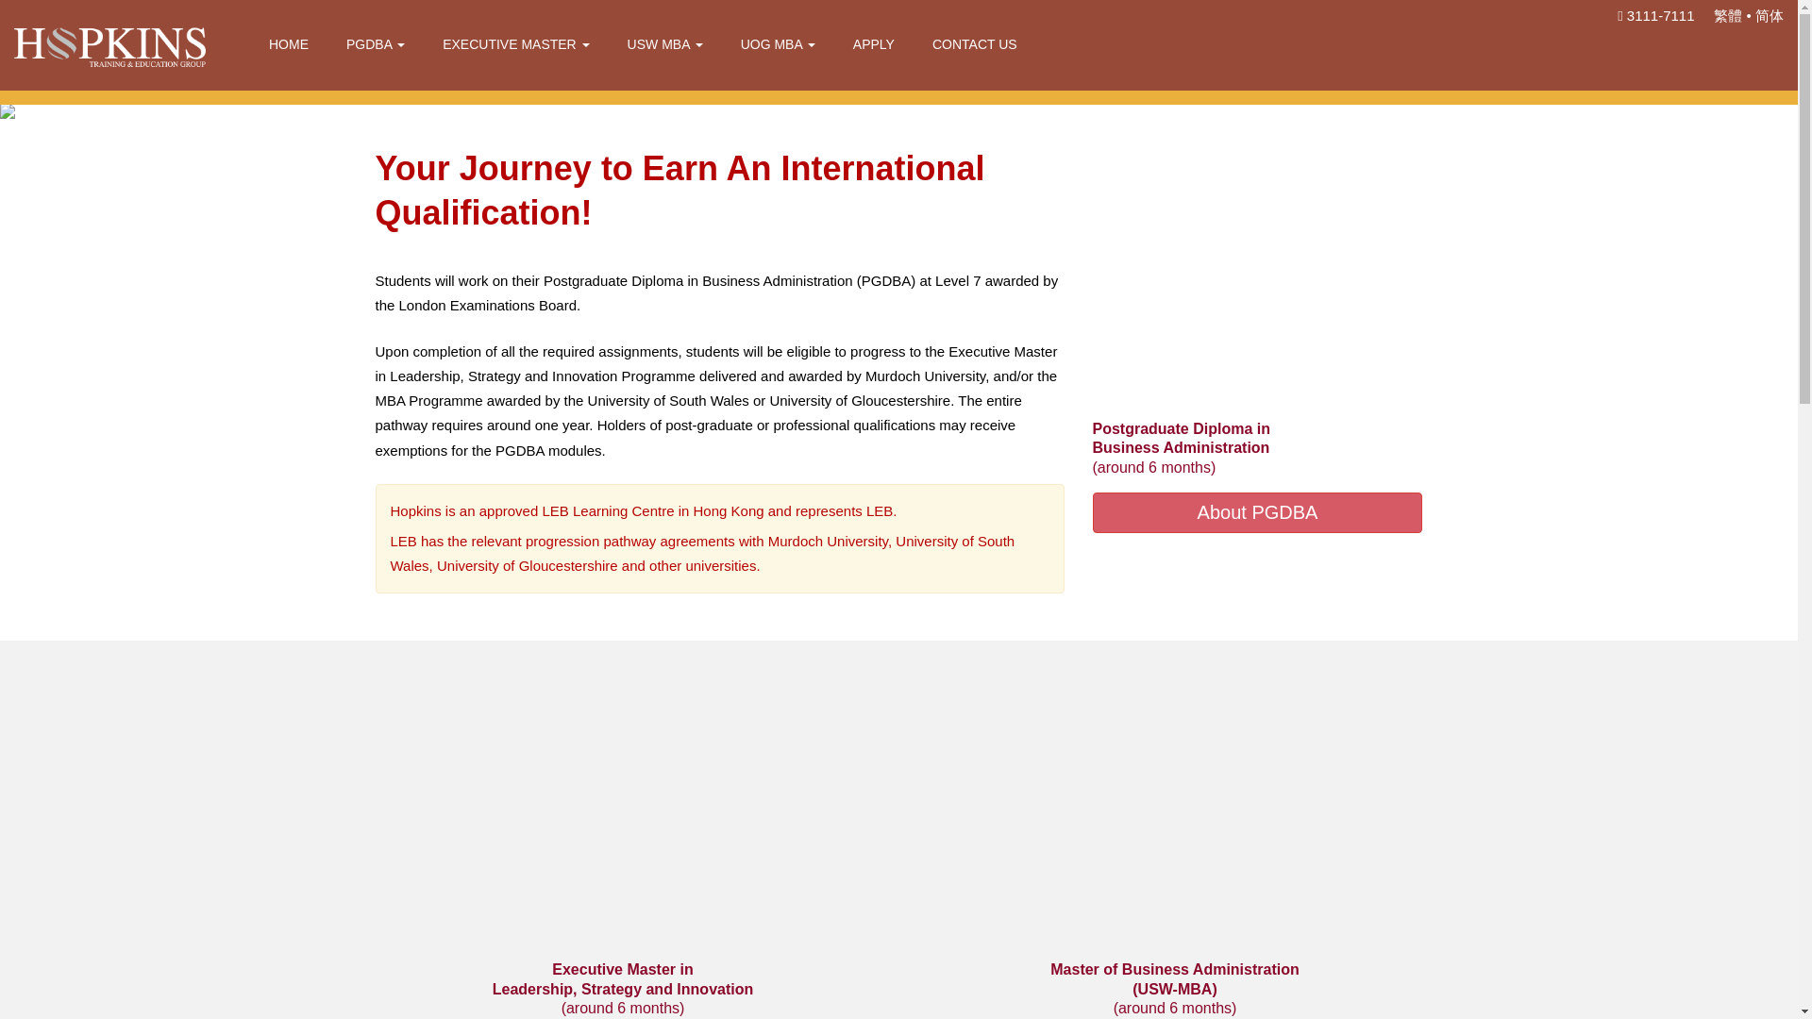 The height and width of the screenshot is (1019, 1812). I want to click on HOME, so click(289, 47).